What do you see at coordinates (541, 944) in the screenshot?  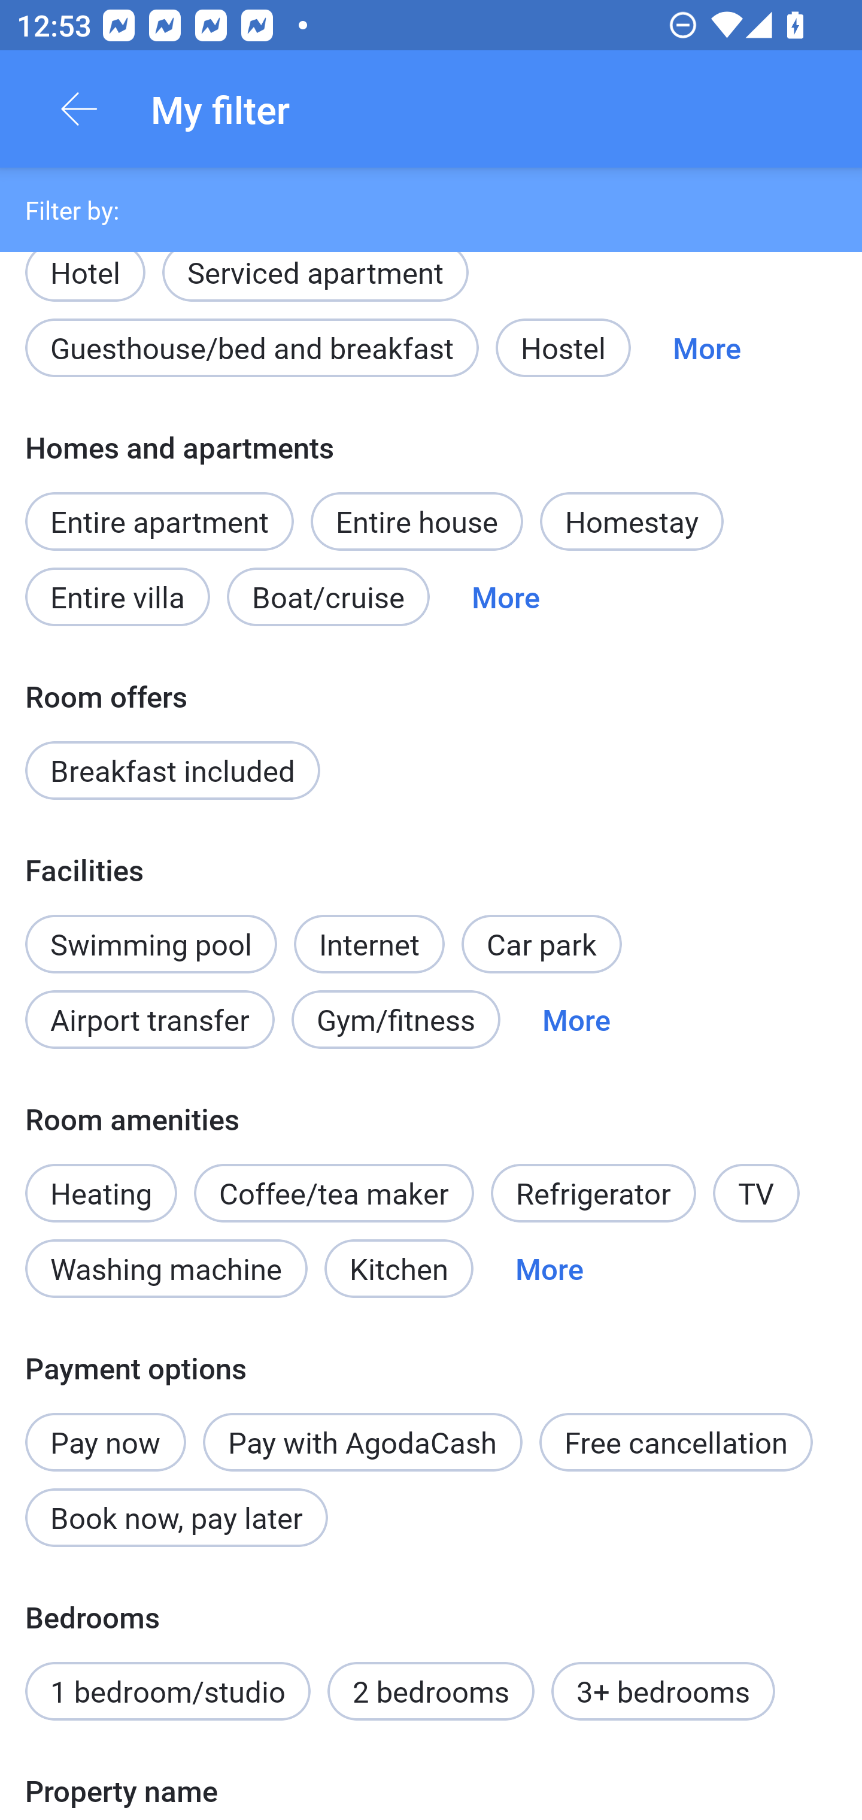 I see `Car park` at bounding box center [541, 944].